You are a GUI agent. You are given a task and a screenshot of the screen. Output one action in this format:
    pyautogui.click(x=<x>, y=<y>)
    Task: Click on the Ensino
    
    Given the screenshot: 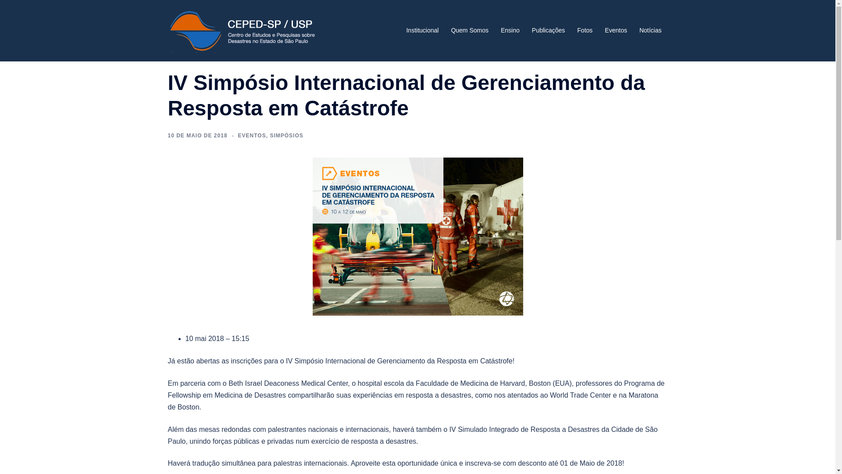 What is the action you would take?
    pyautogui.click(x=510, y=31)
    